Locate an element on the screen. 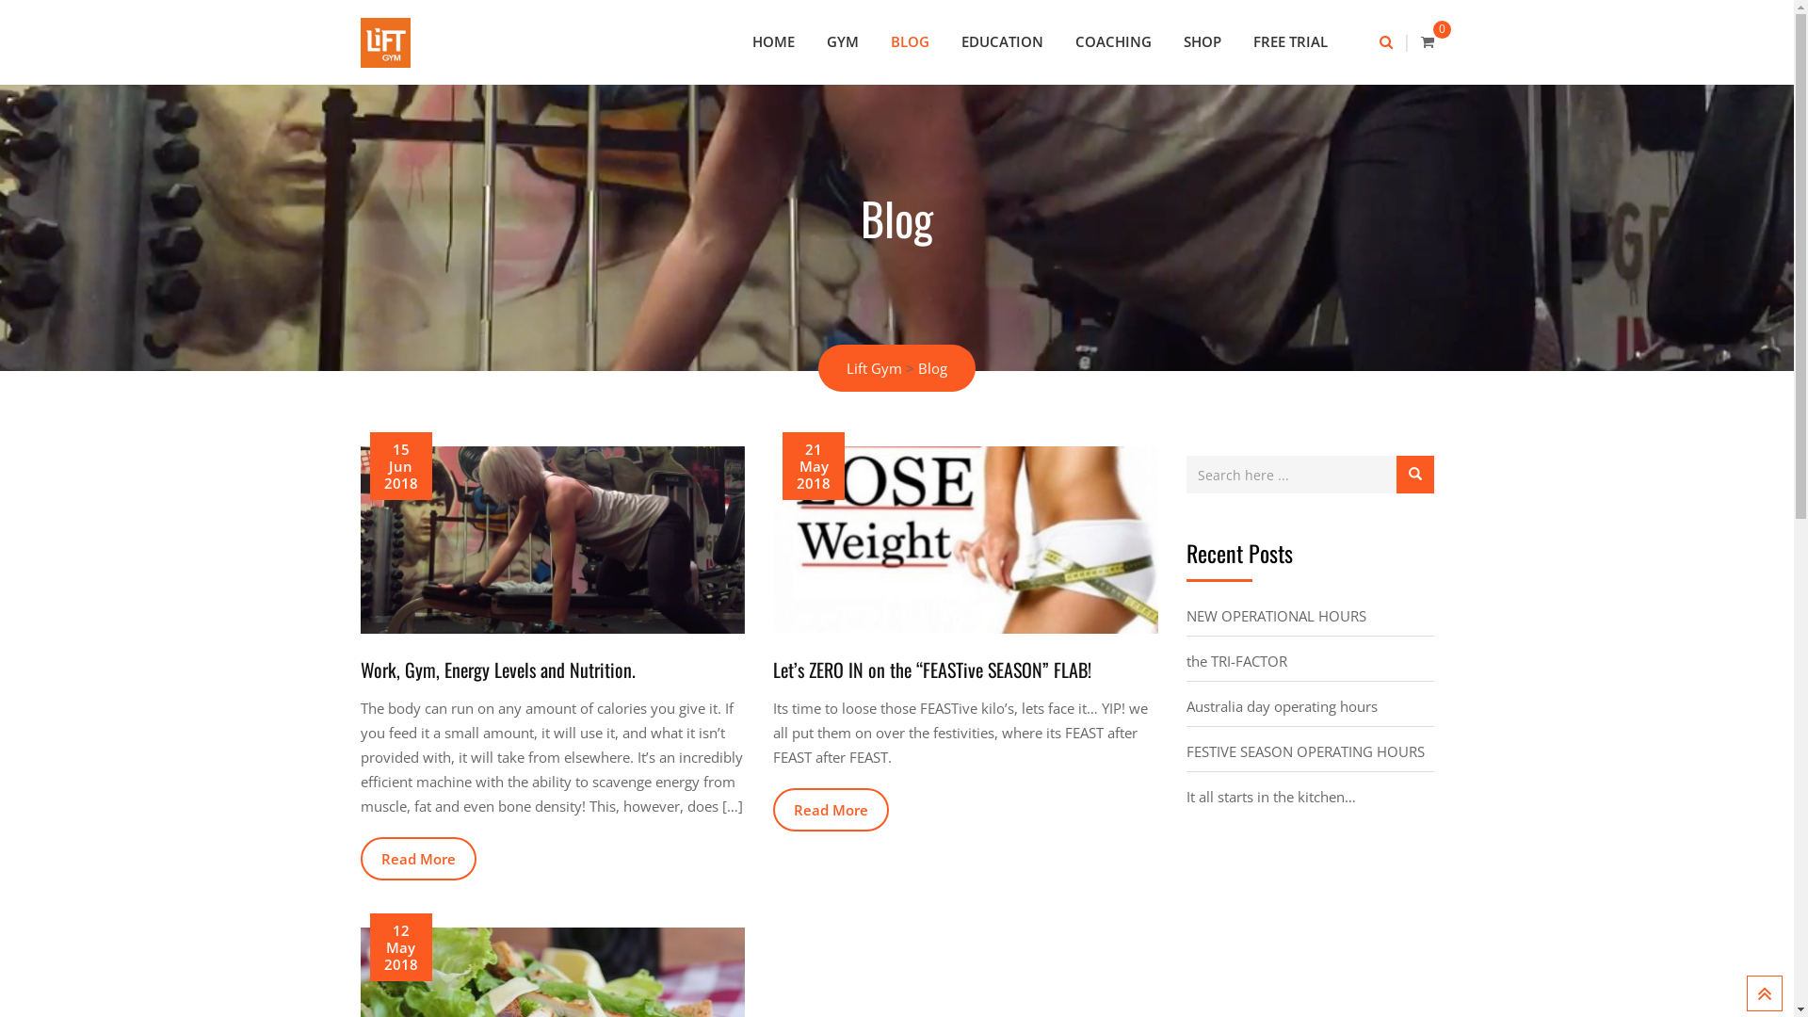  Read More is located at coordinates (417, 859).